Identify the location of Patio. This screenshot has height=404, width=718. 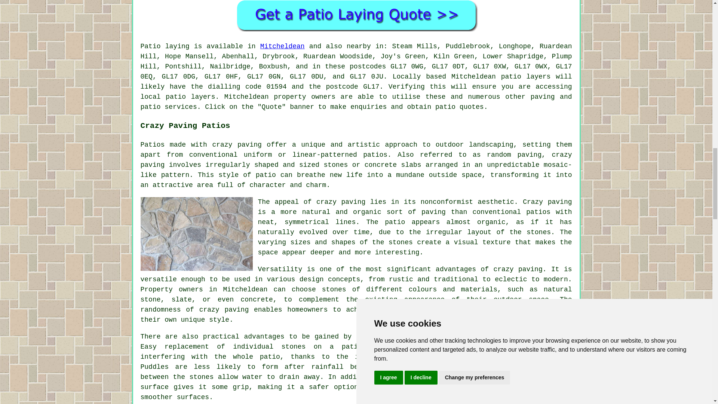
(151, 46).